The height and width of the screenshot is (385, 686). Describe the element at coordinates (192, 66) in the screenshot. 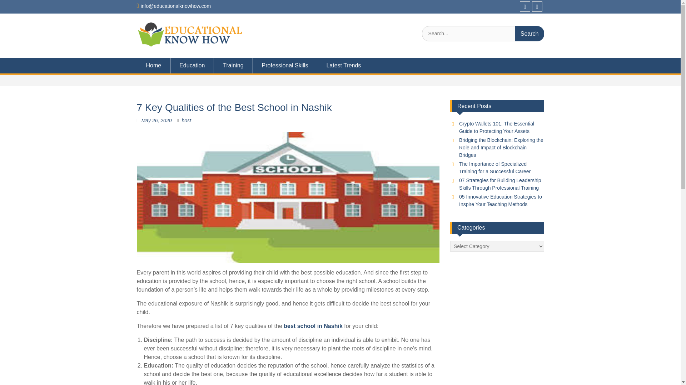

I see `Education` at that location.